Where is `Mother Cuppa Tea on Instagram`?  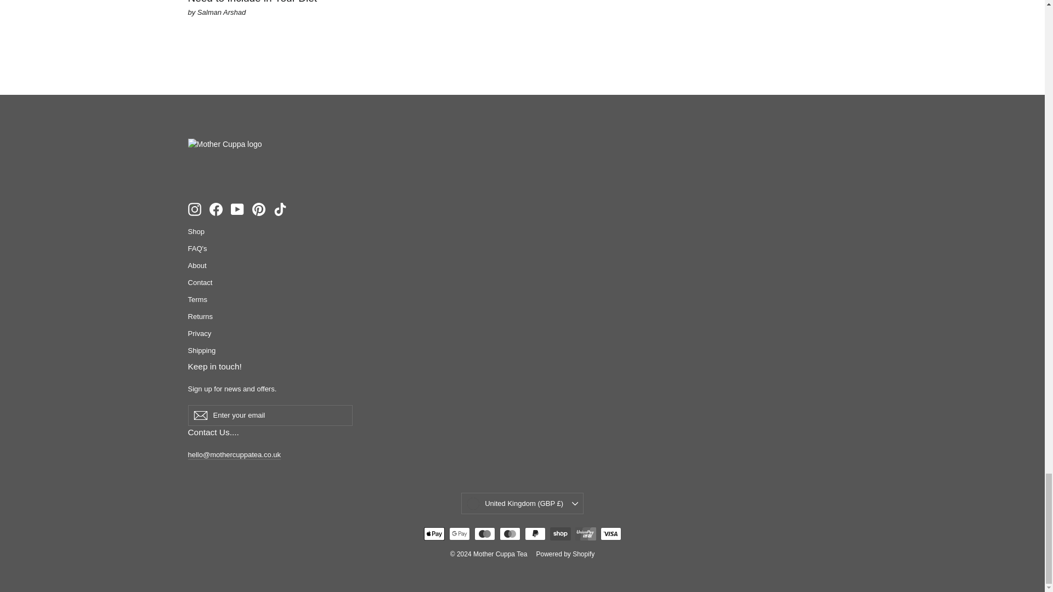 Mother Cuppa Tea on Instagram is located at coordinates (194, 209).